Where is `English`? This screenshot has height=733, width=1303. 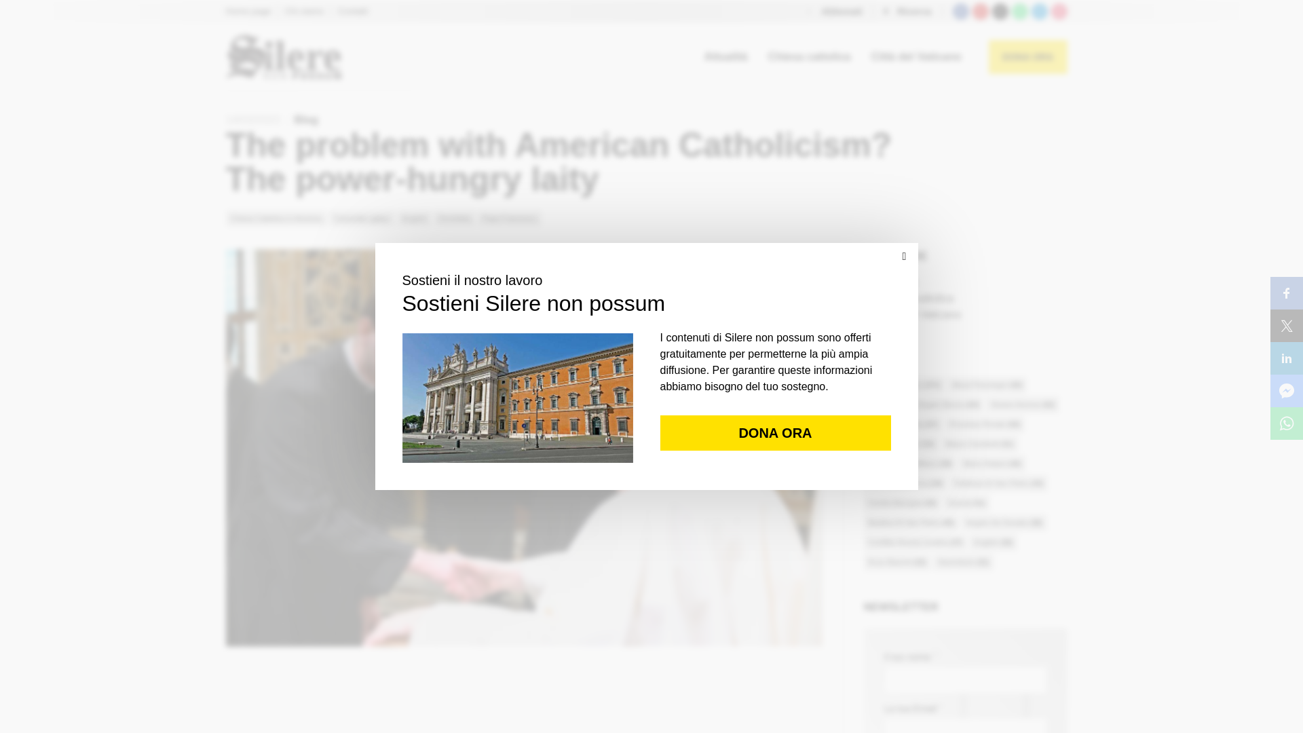
English is located at coordinates (414, 218).